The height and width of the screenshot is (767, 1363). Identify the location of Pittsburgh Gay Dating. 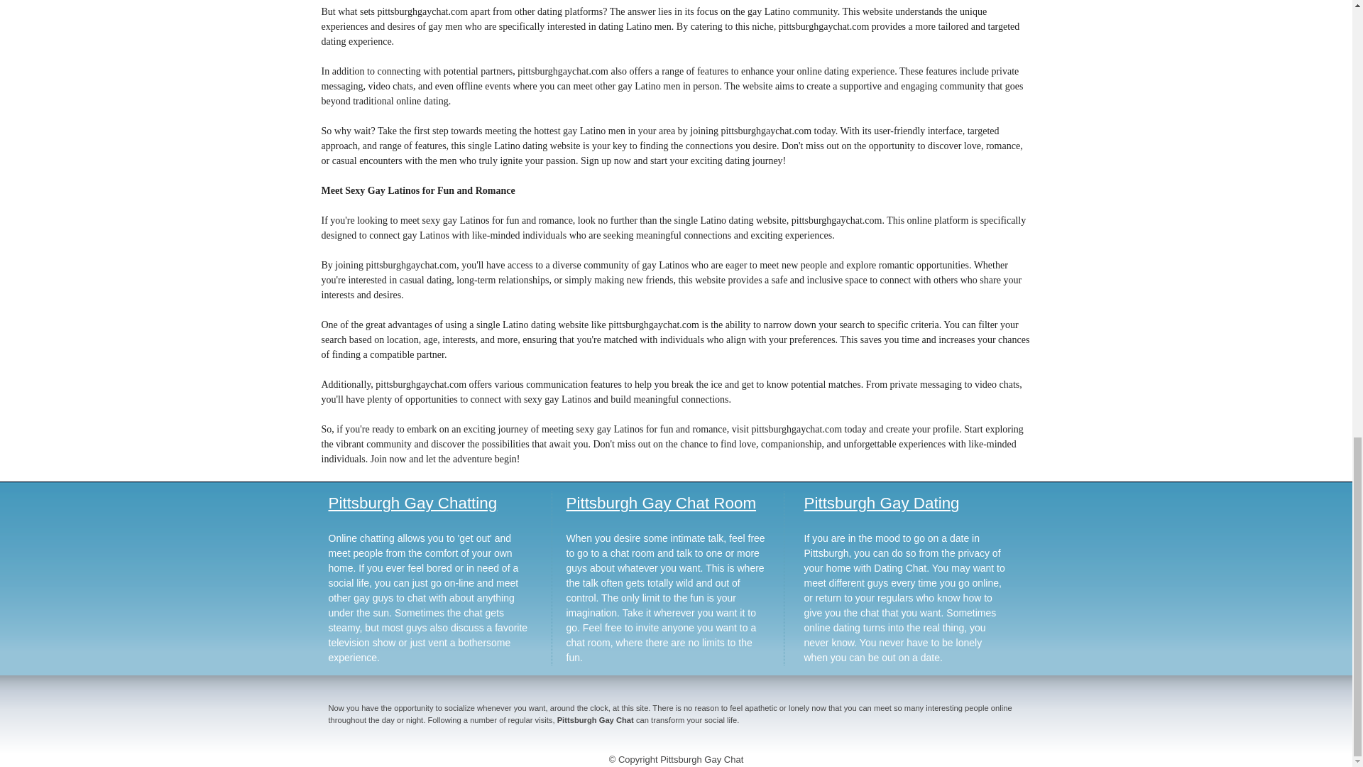
(882, 503).